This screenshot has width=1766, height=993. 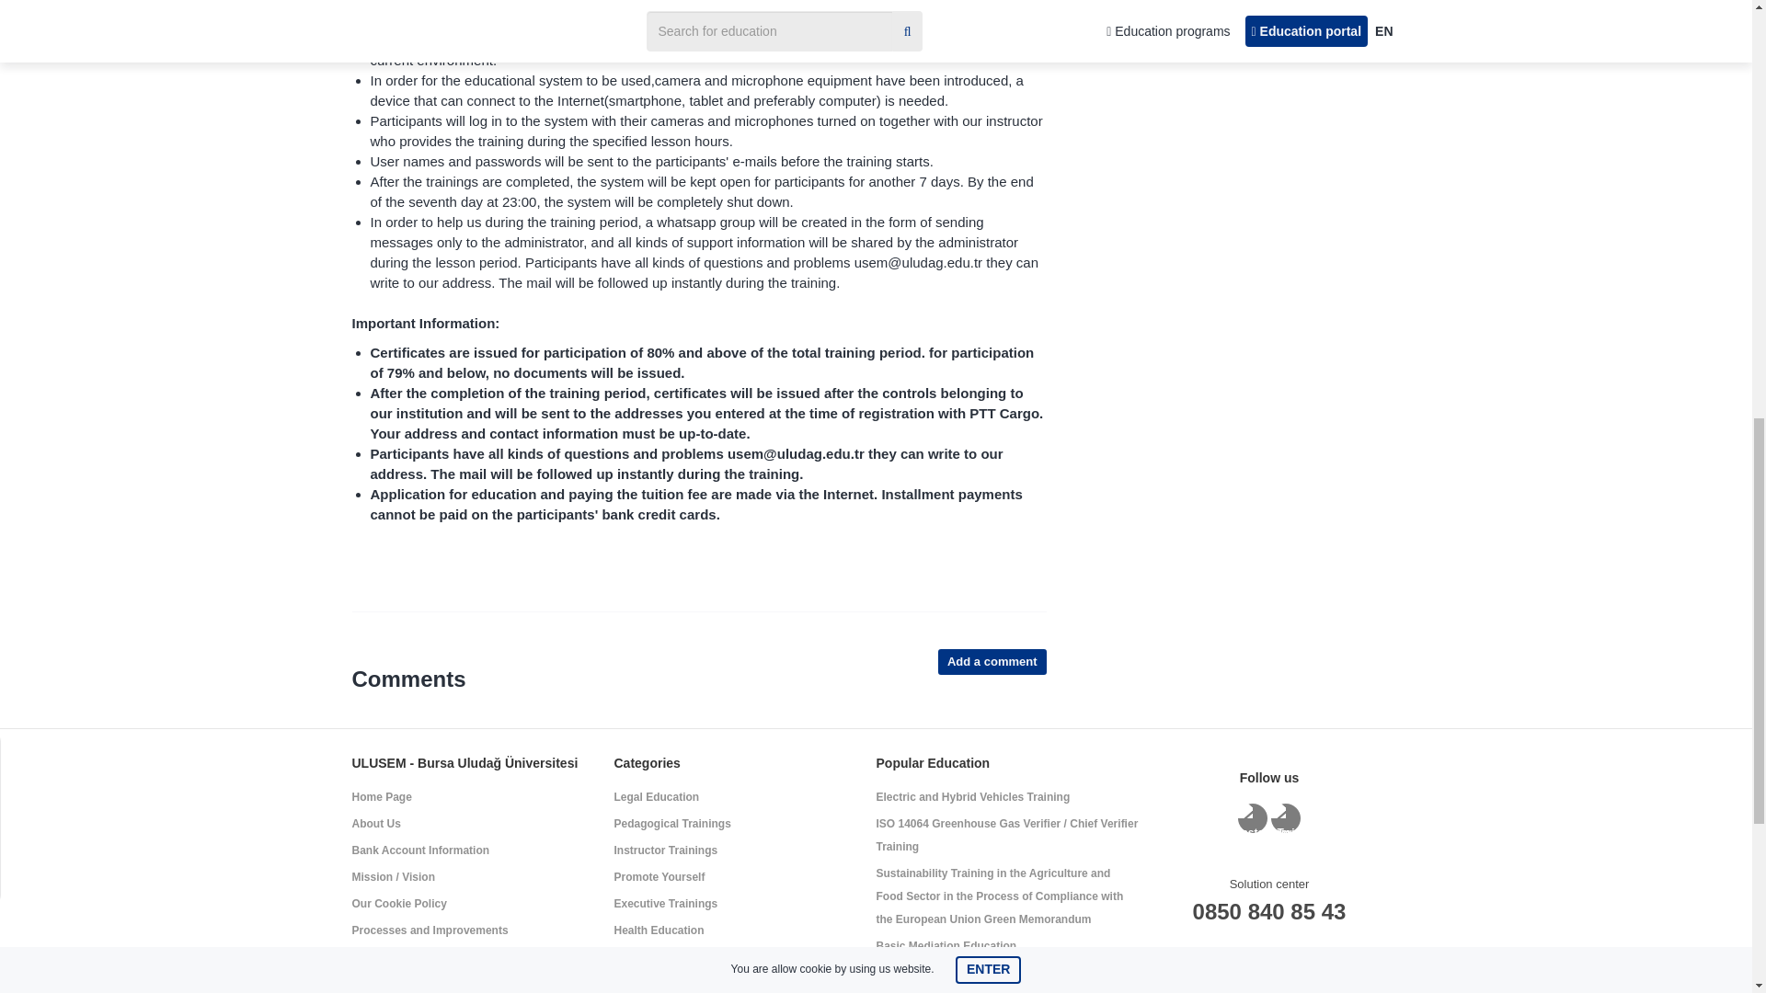 What do you see at coordinates (399, 904) in the screenshot?
I see `Our Cookie Policy` at bounding box center [399, 904].